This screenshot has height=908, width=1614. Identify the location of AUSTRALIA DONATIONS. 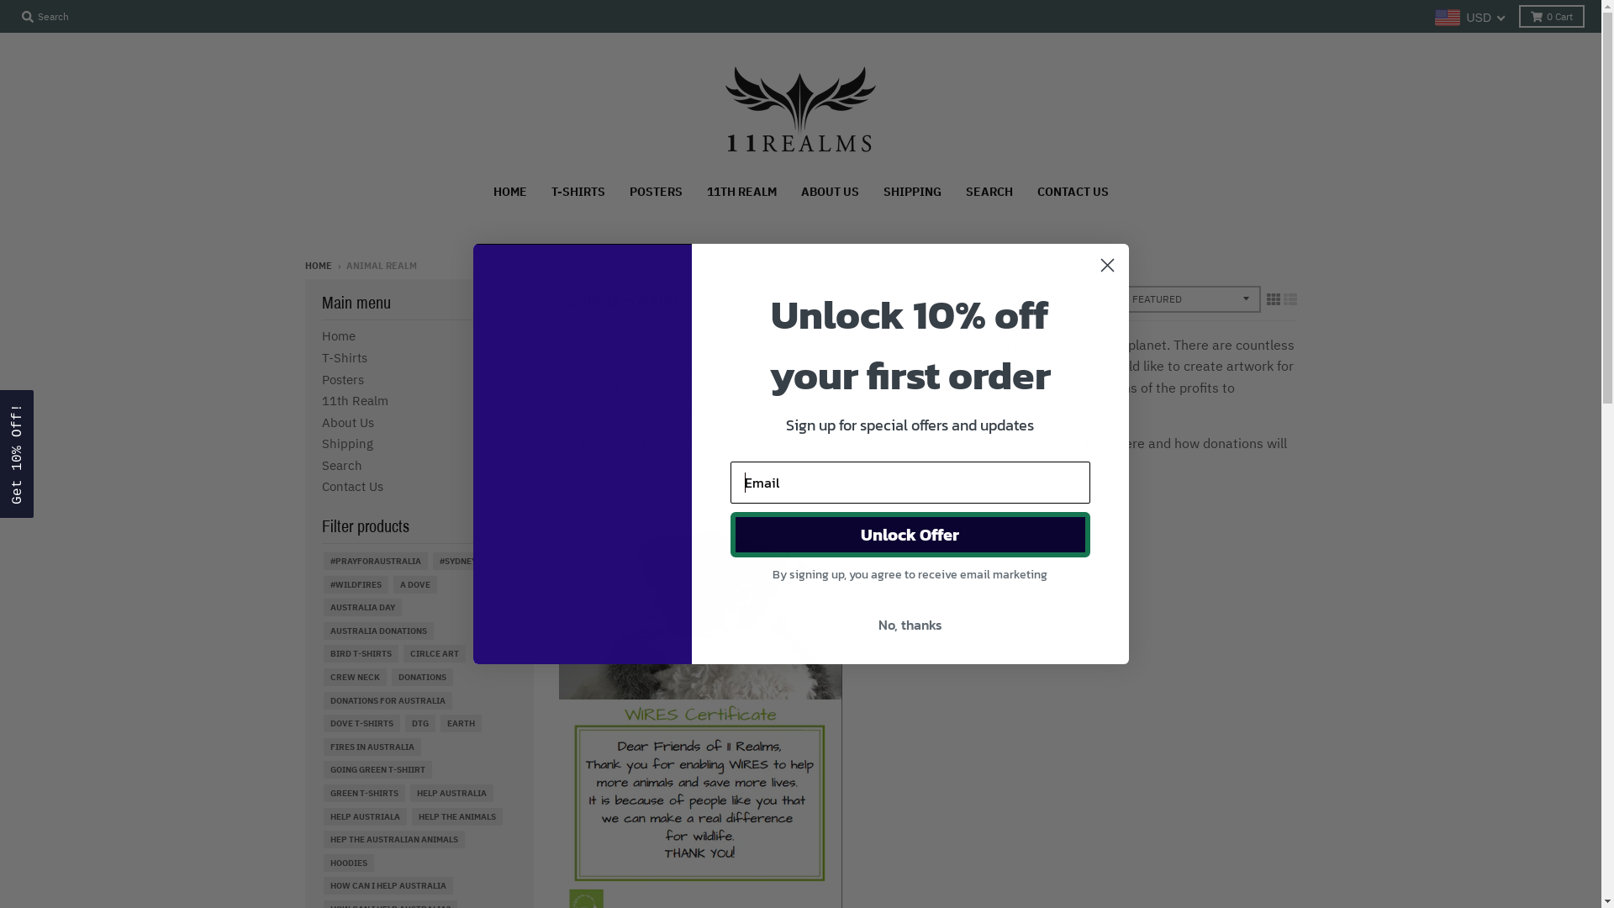
(377, 631).